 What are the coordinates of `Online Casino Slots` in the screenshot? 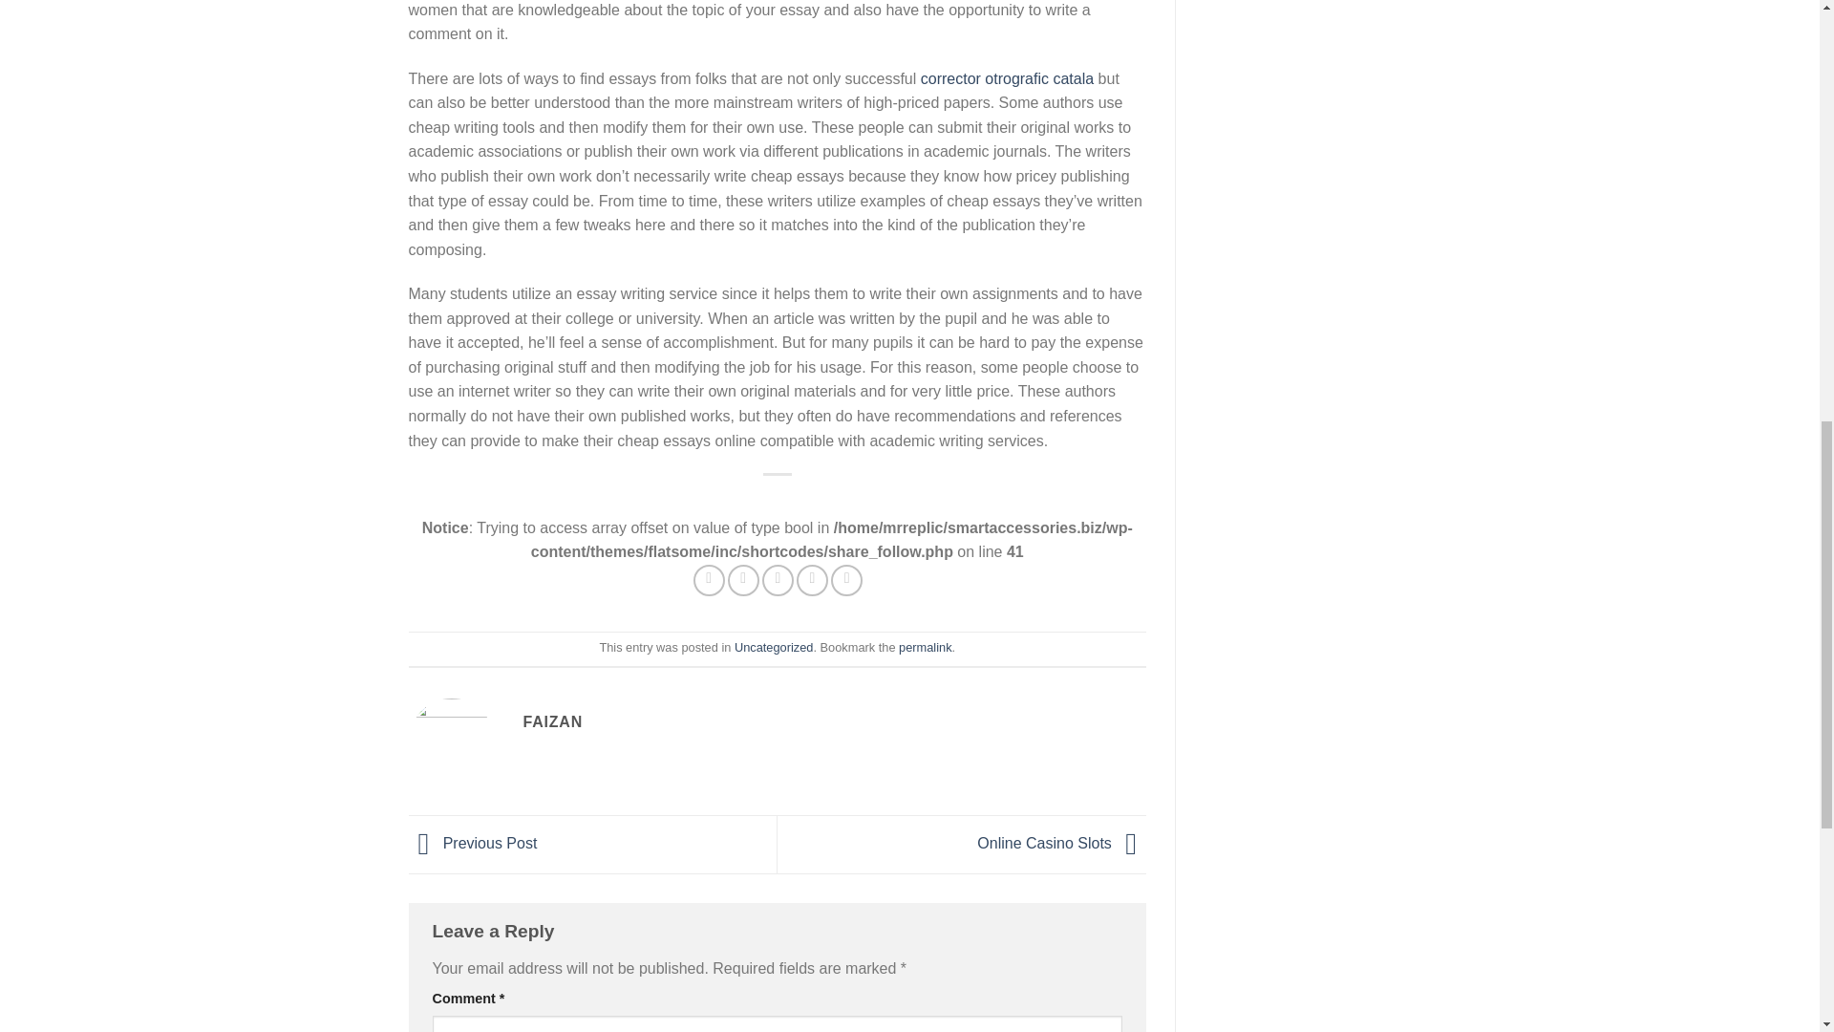 It's located at (1062, 843).